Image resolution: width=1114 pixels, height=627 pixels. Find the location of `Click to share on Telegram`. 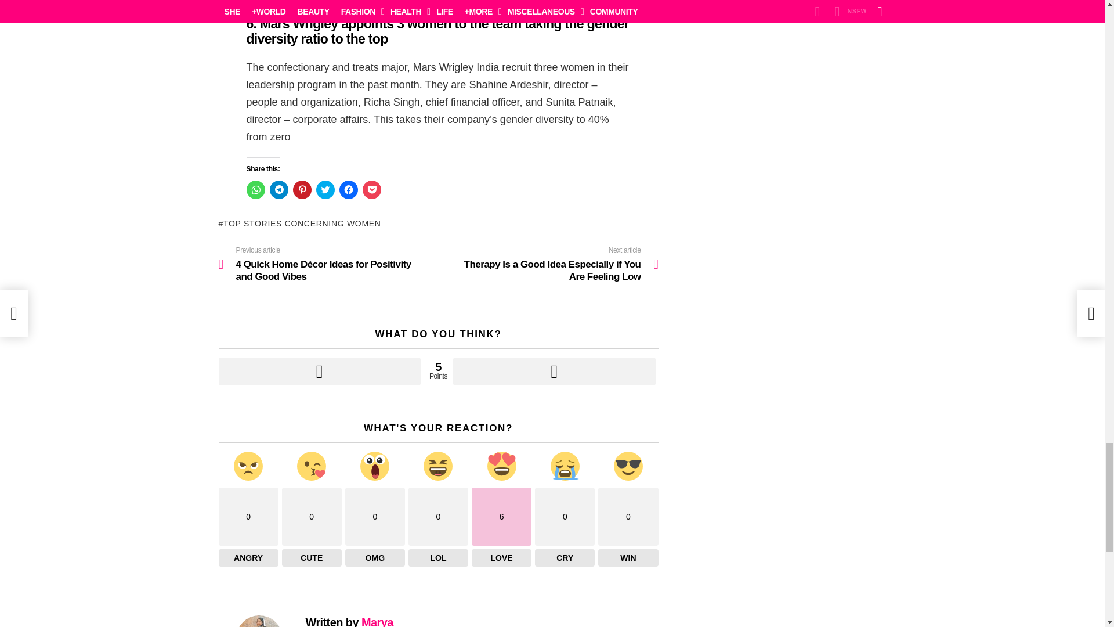

Click to share on Telegram is located at coordinates (278, 190).